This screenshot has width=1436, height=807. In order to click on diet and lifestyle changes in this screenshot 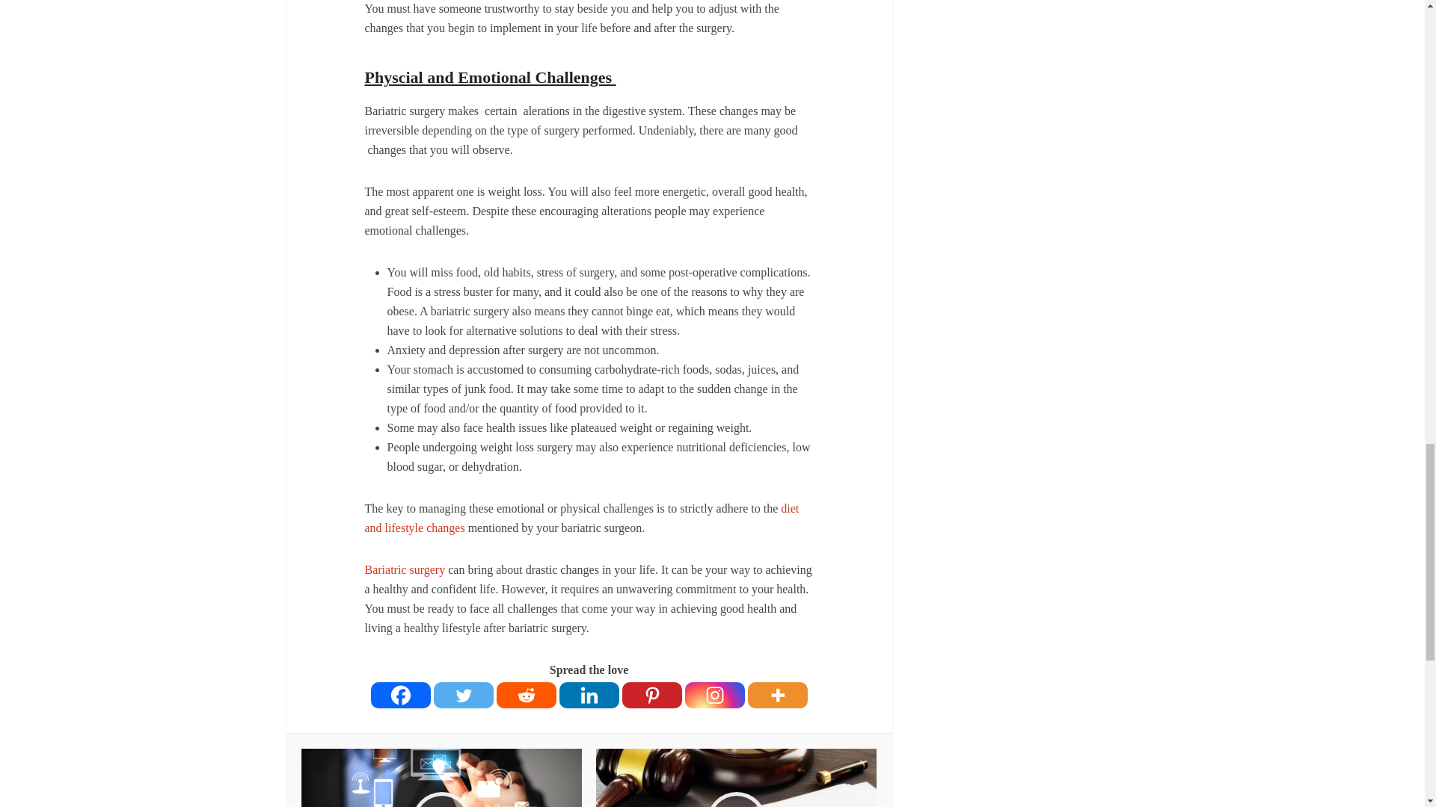, I will do `click(582, 517)`.